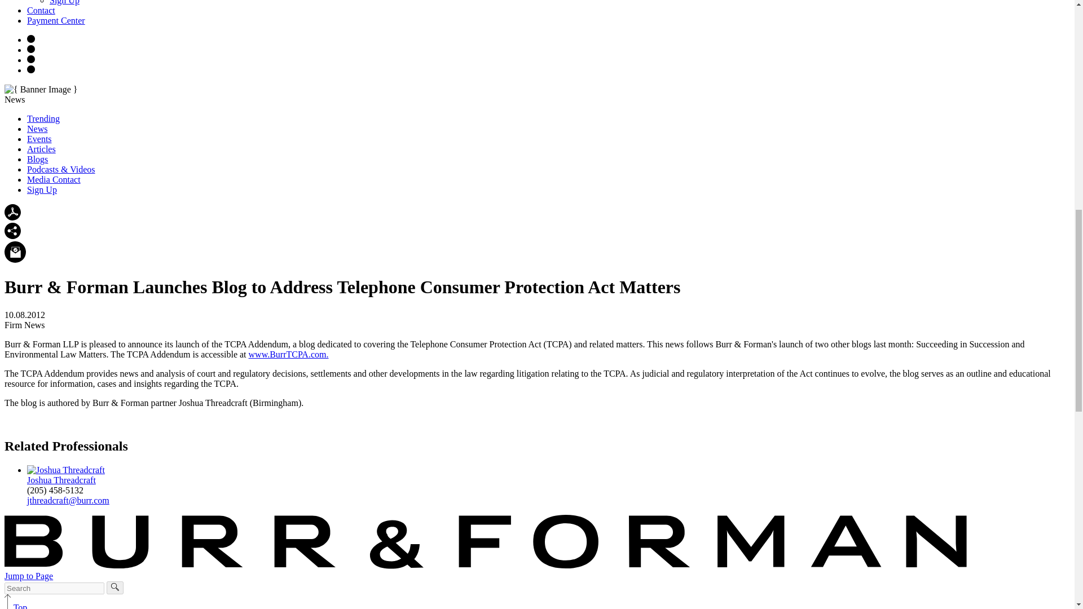  What do you see at coordinates (30, 48) in the screenshot?
I see `Facebook` at bounding box center [30, 48].